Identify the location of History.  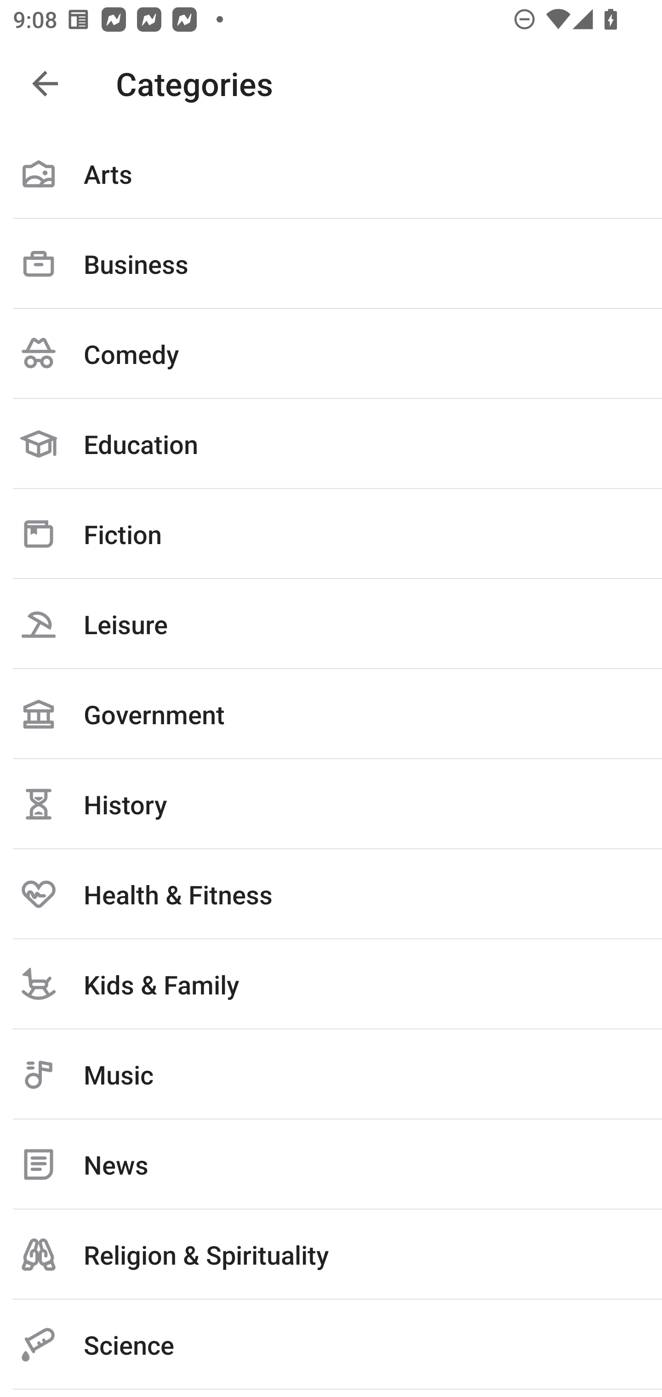
(331, 804).